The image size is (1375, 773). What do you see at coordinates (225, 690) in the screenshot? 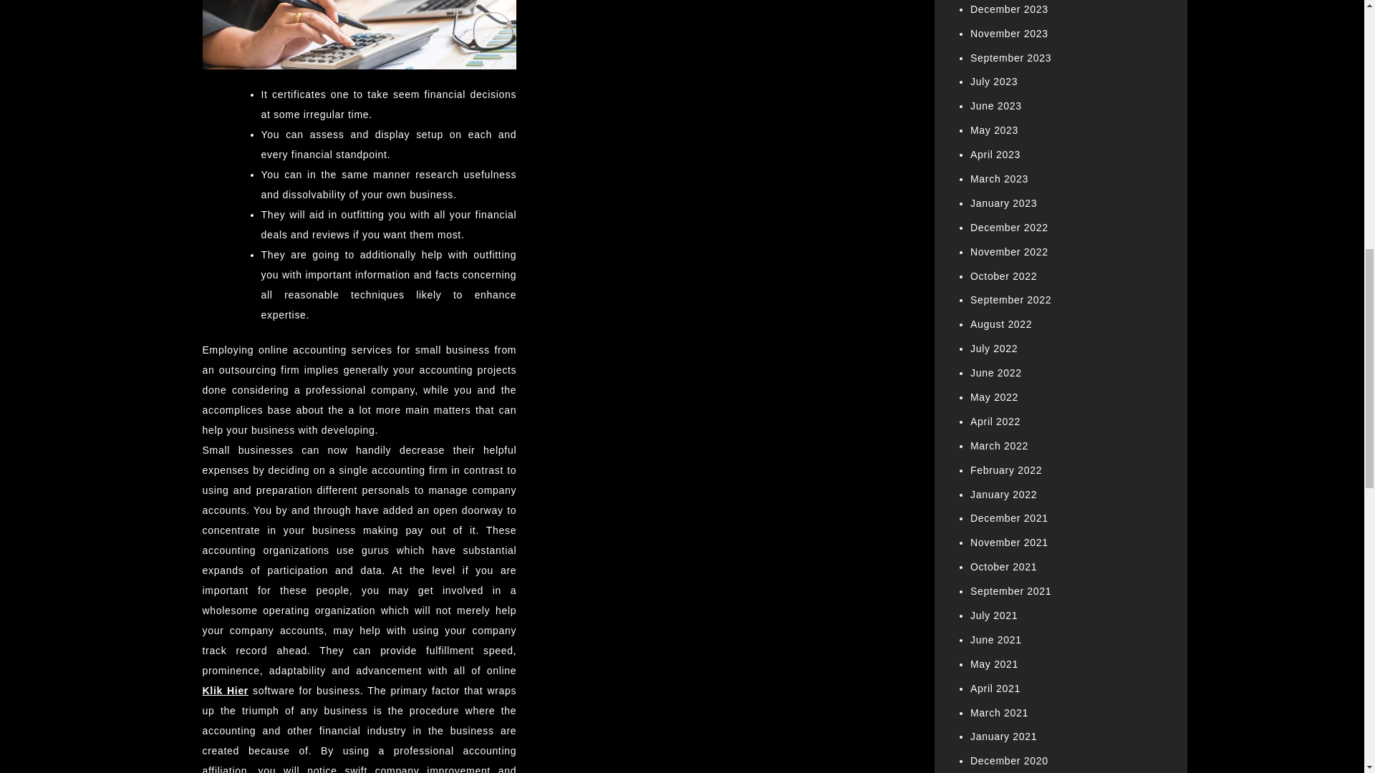
I see `Klik Hier` at bounding box center [225, 690].